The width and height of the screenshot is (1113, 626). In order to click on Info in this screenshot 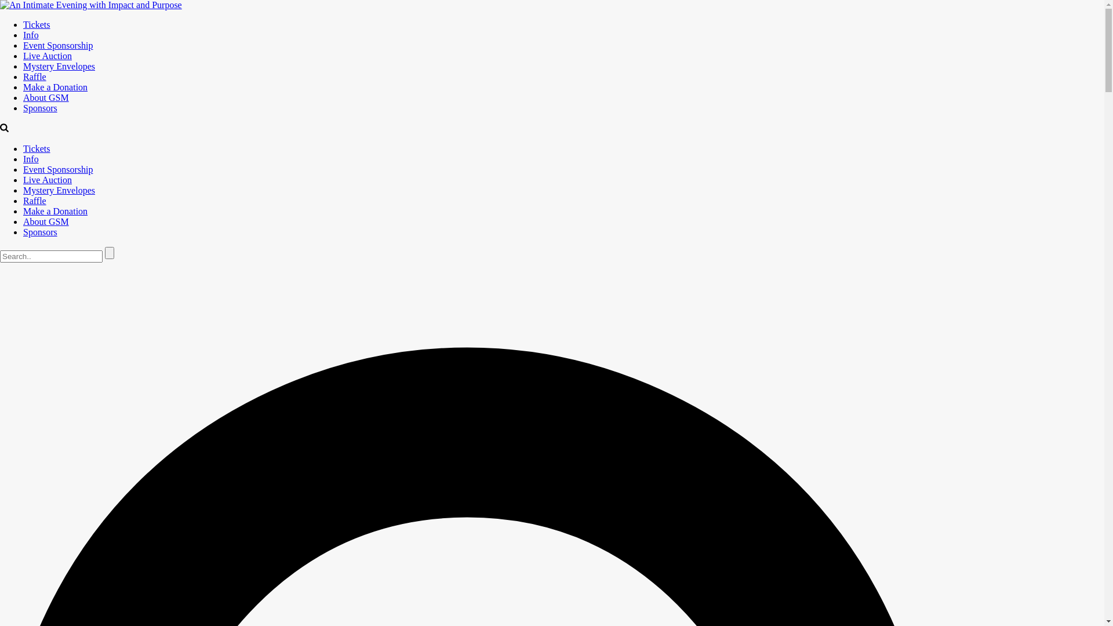, I will do `click(31, 159)`.